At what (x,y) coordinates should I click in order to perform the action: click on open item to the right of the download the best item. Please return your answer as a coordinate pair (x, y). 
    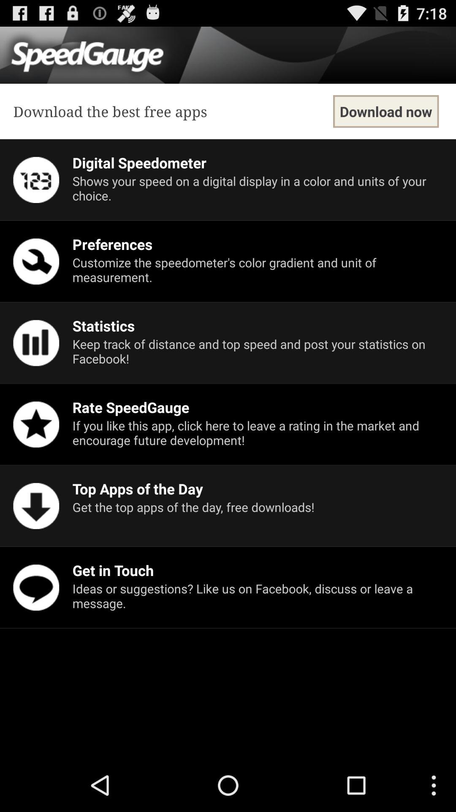
    Looking at the image, I should click on (386, 112).